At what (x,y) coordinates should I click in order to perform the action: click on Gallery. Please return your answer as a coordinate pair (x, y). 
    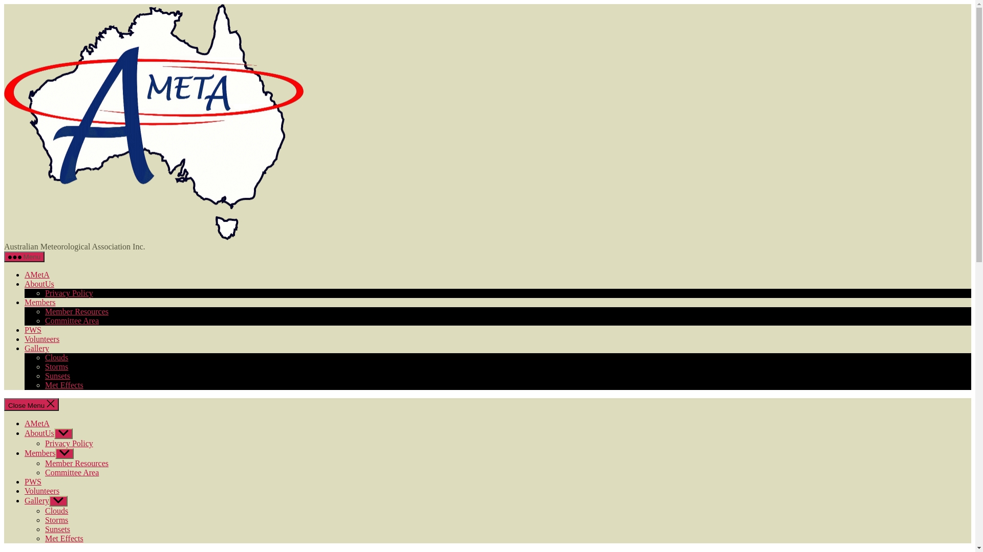
    Looking at the image, I should click on (37, 349).